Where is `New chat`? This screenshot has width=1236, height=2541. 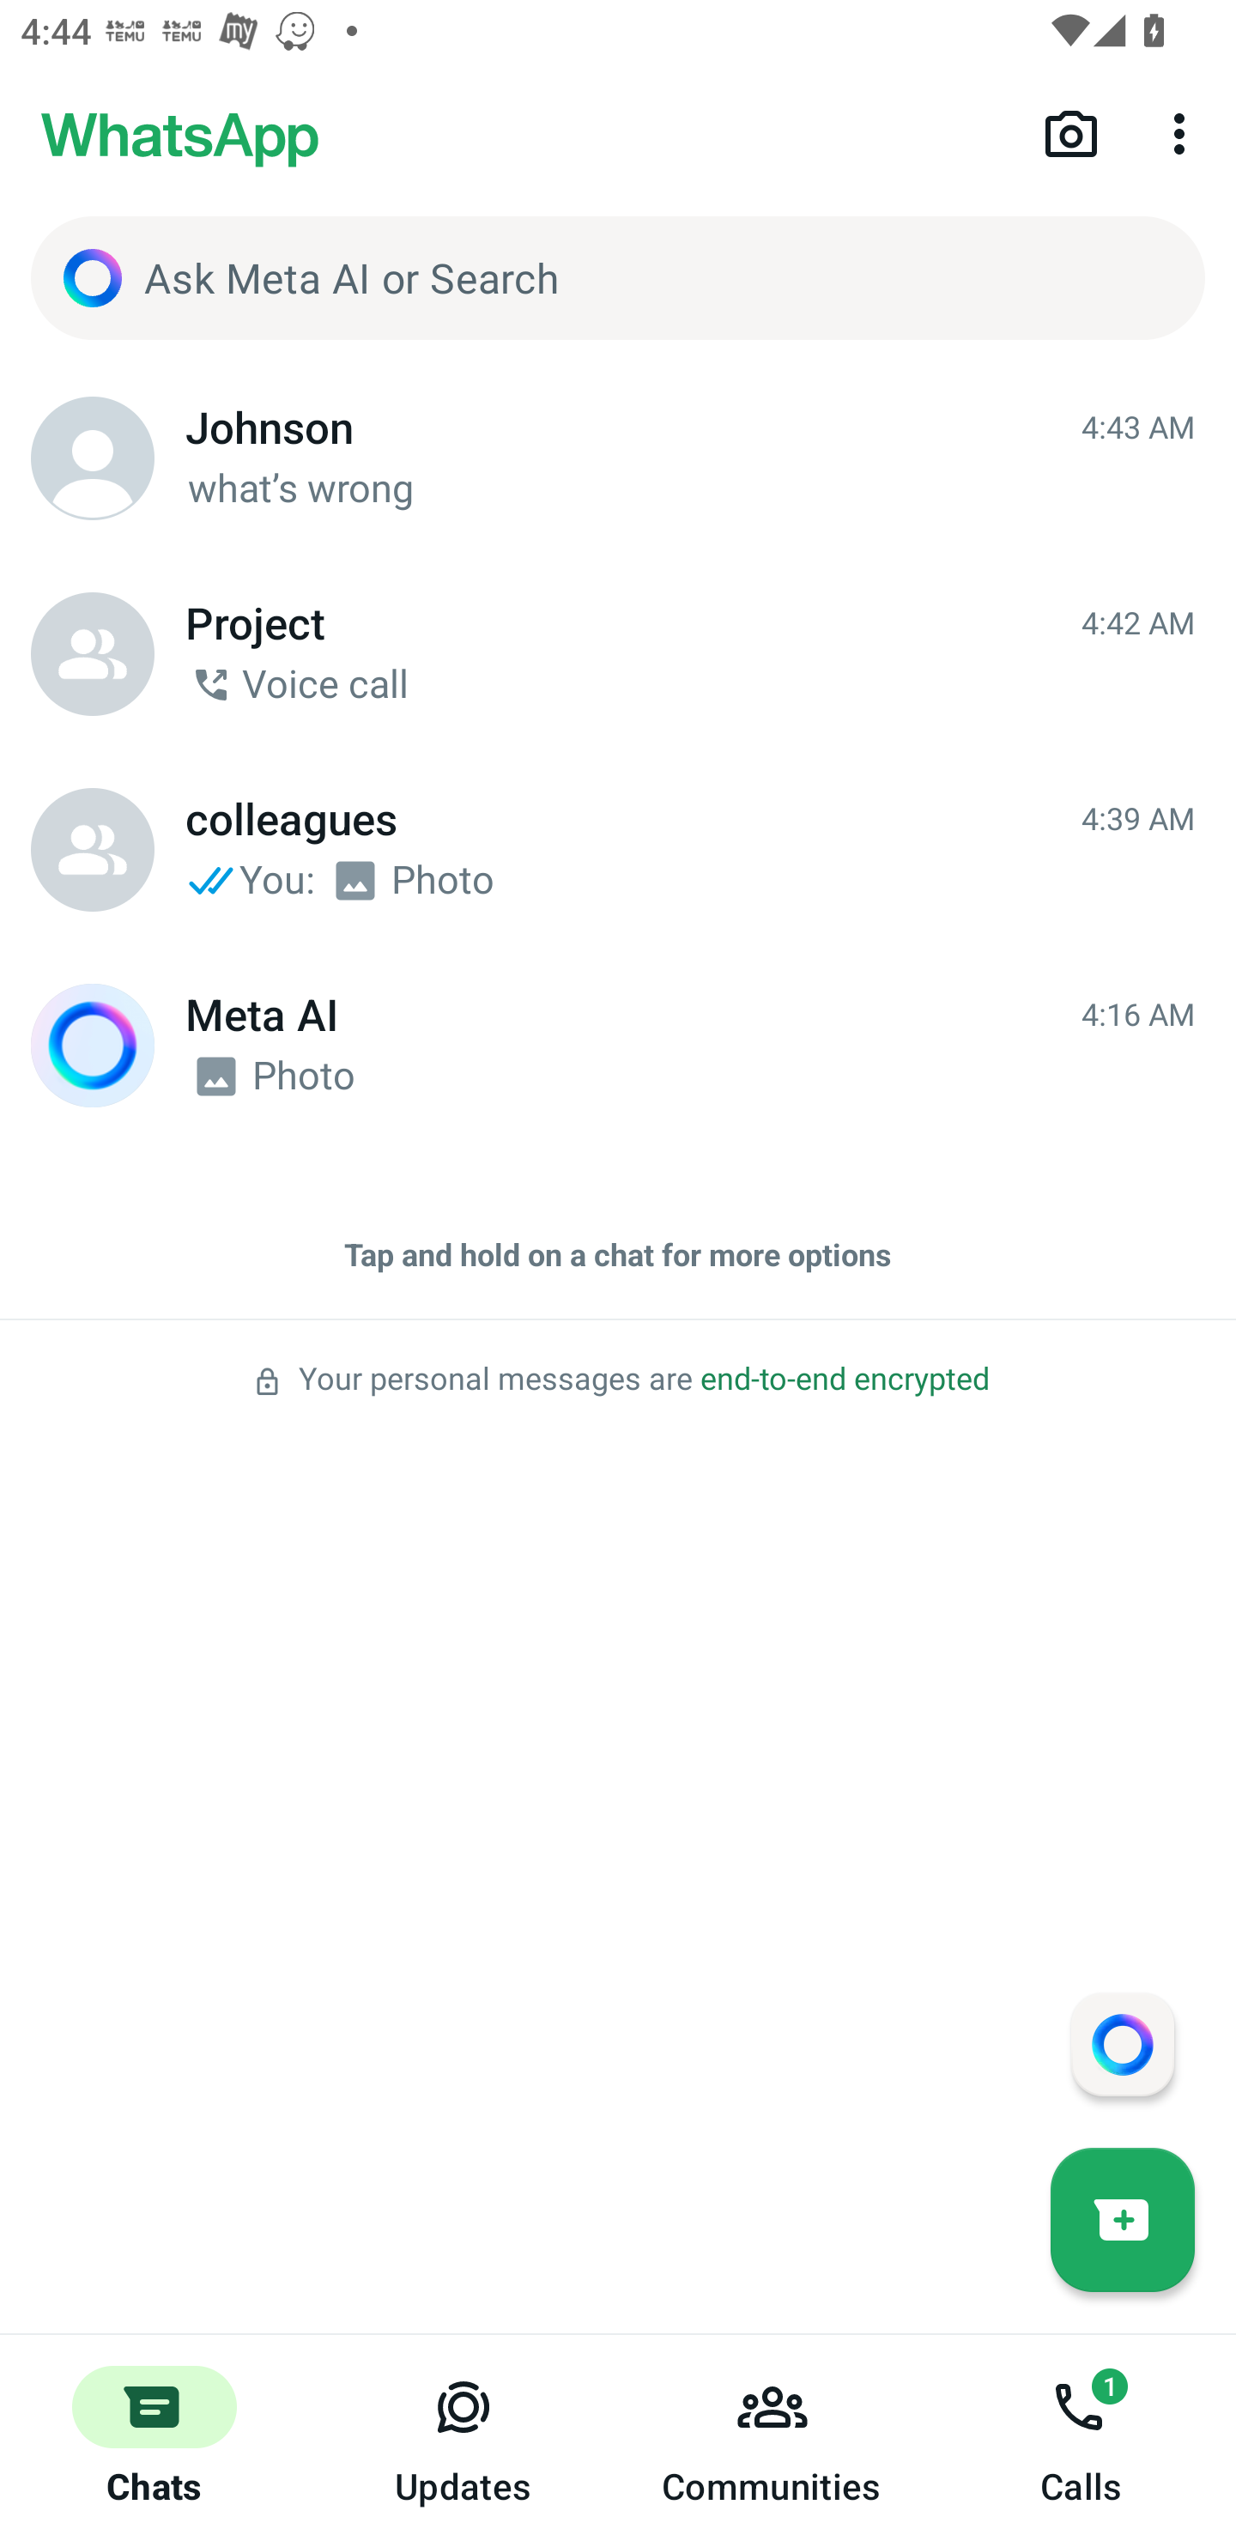
New chat is located at coordinates (1123, 2219).